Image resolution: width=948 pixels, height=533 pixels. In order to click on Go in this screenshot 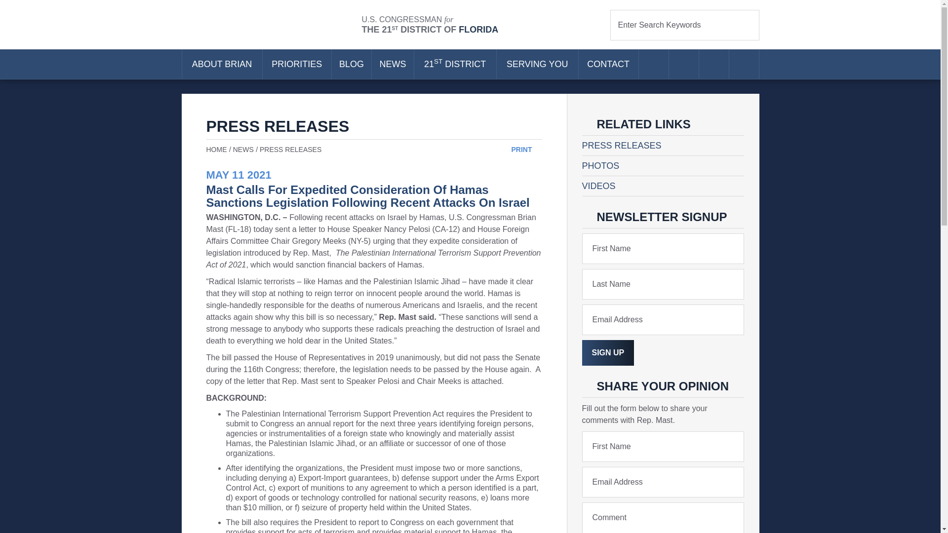, I will do `click(746, 25)`.